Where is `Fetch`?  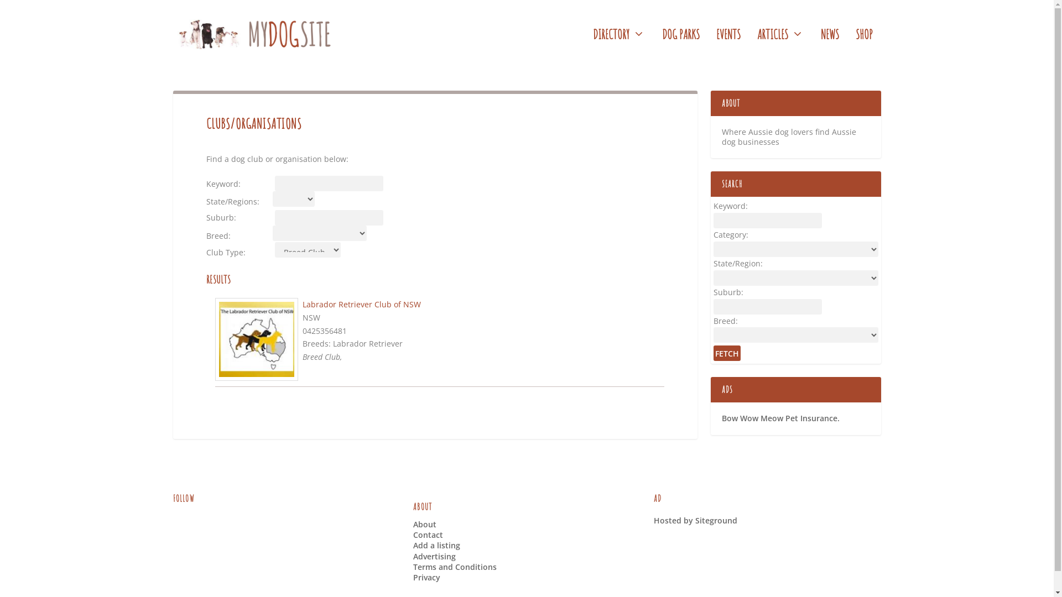 Fetch is located at coordinates (727, 353).